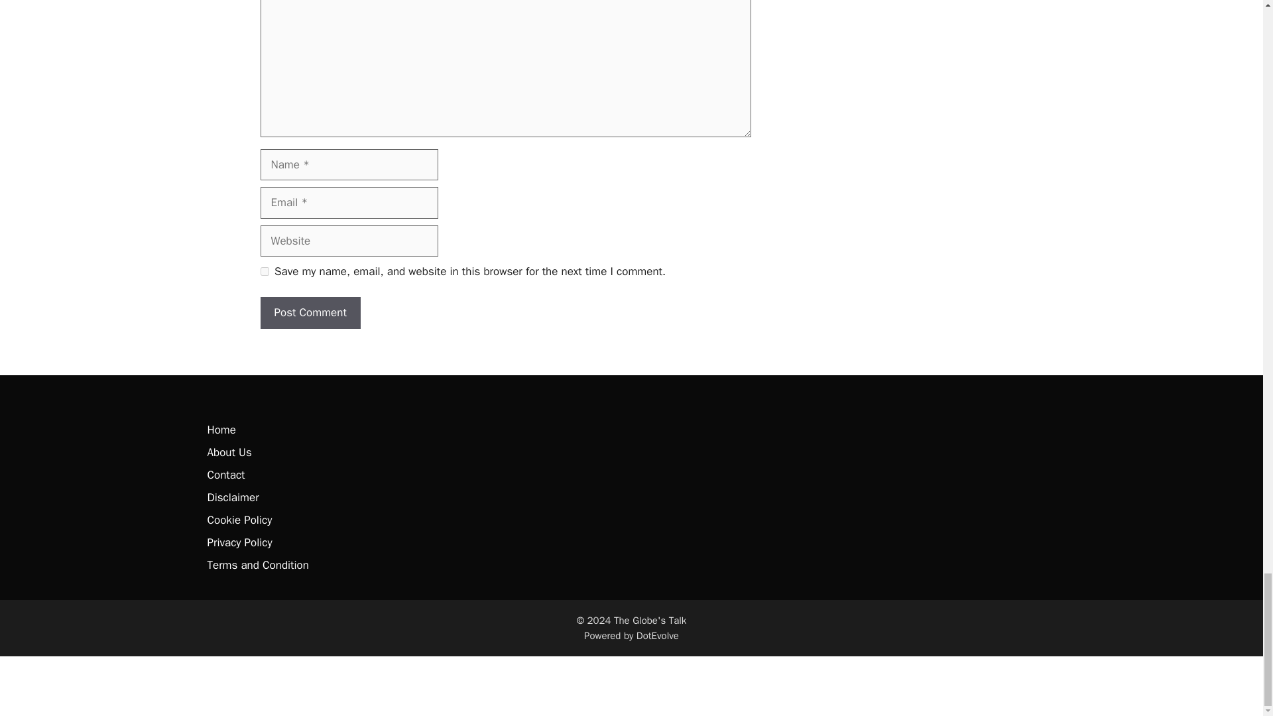  What do you see at coordinates (239, 542) in the screenshot?
I see `Privacy Policy` at bounding box center [239, 542].